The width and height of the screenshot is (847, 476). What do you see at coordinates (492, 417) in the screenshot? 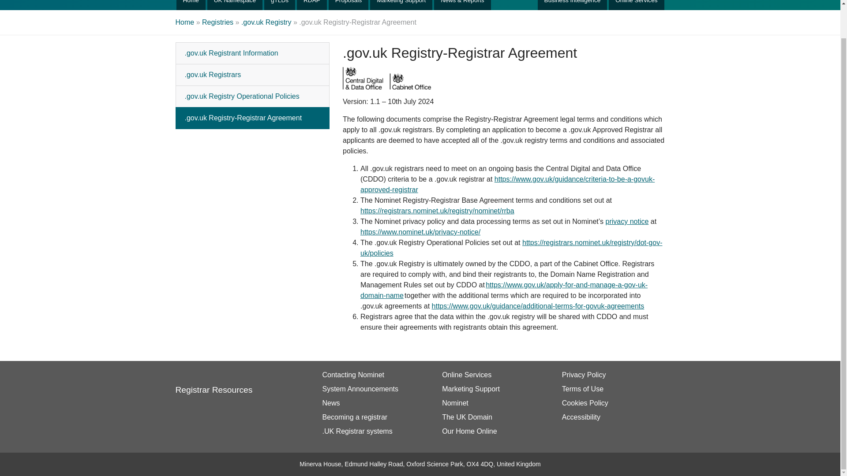
I see `System Announcements` at bounding box center [492, 417].